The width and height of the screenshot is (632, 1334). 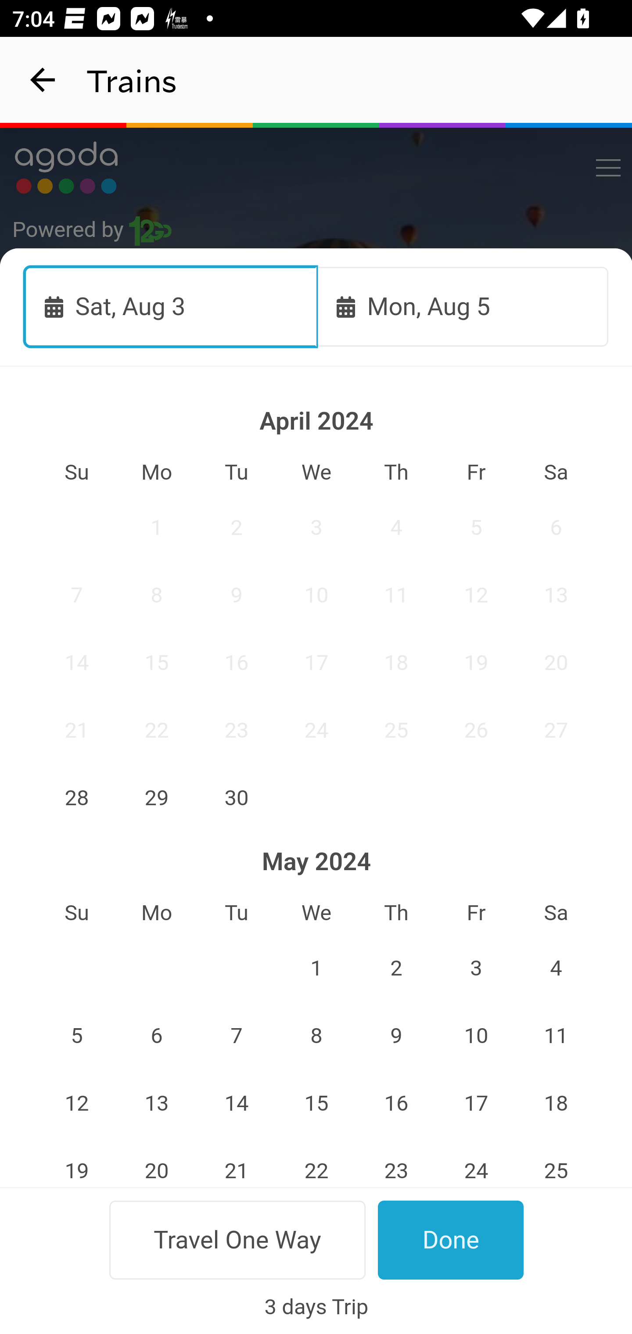 I want to click on 21, so click(x=76, y=730).